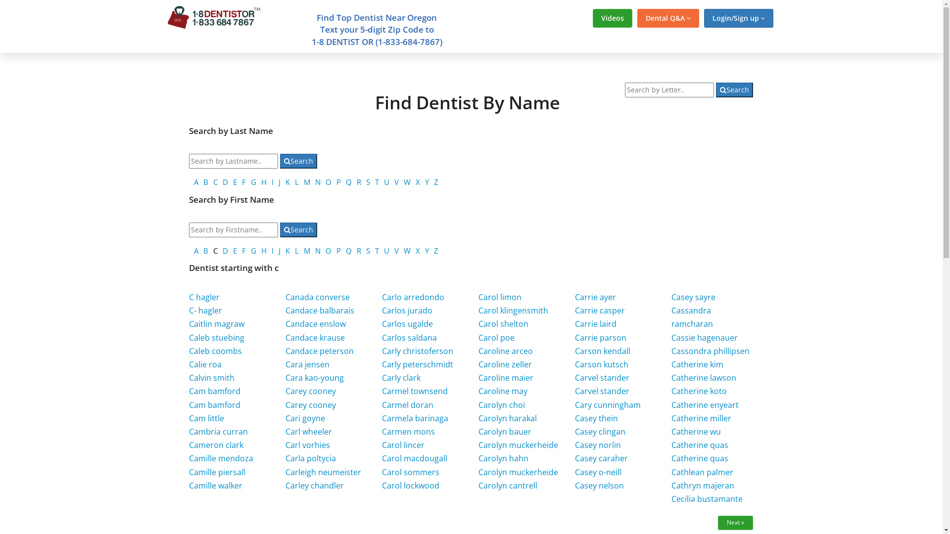 The image size is (950, 534). Describe the element at coordinates (407, 311) in the screenshot. I see `Carlos jurado` at that location.